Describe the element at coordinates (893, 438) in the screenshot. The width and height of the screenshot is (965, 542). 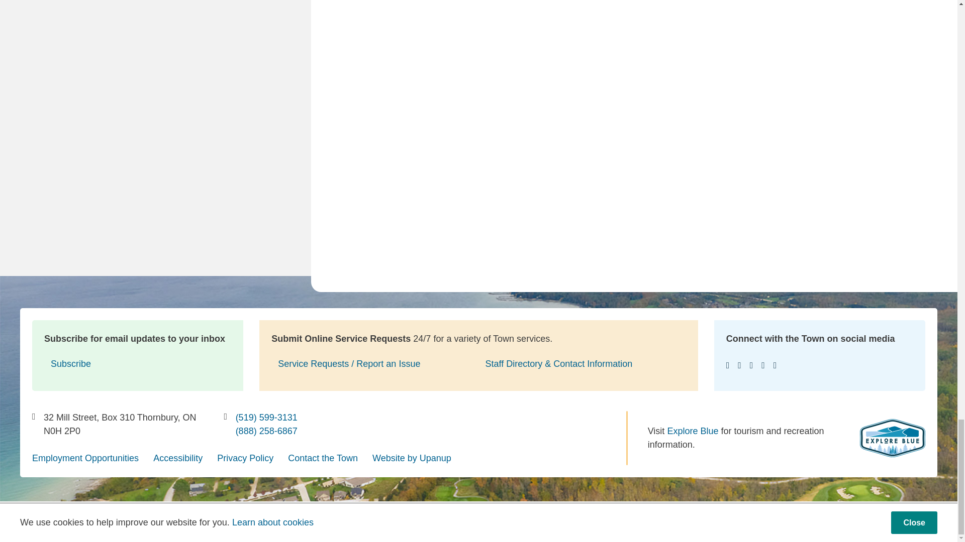
I see `Explore Blue` at that location.